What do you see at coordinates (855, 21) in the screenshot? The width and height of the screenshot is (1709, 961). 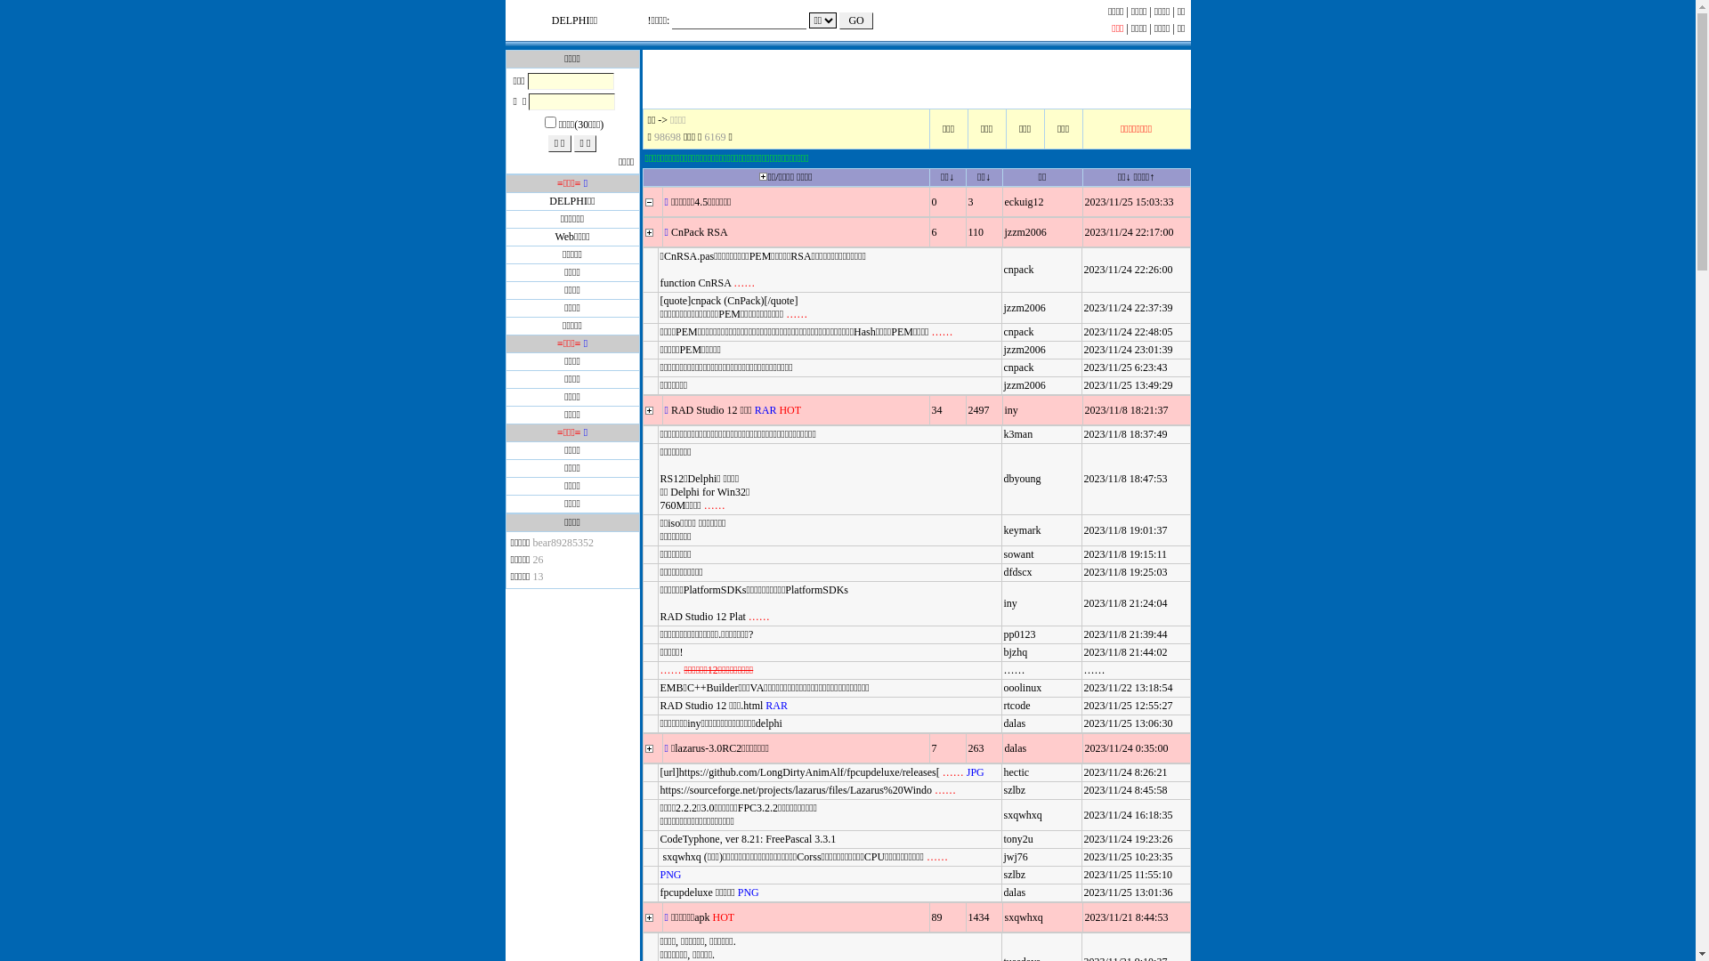 I see ` GO ` at bounding box center [855, 21].